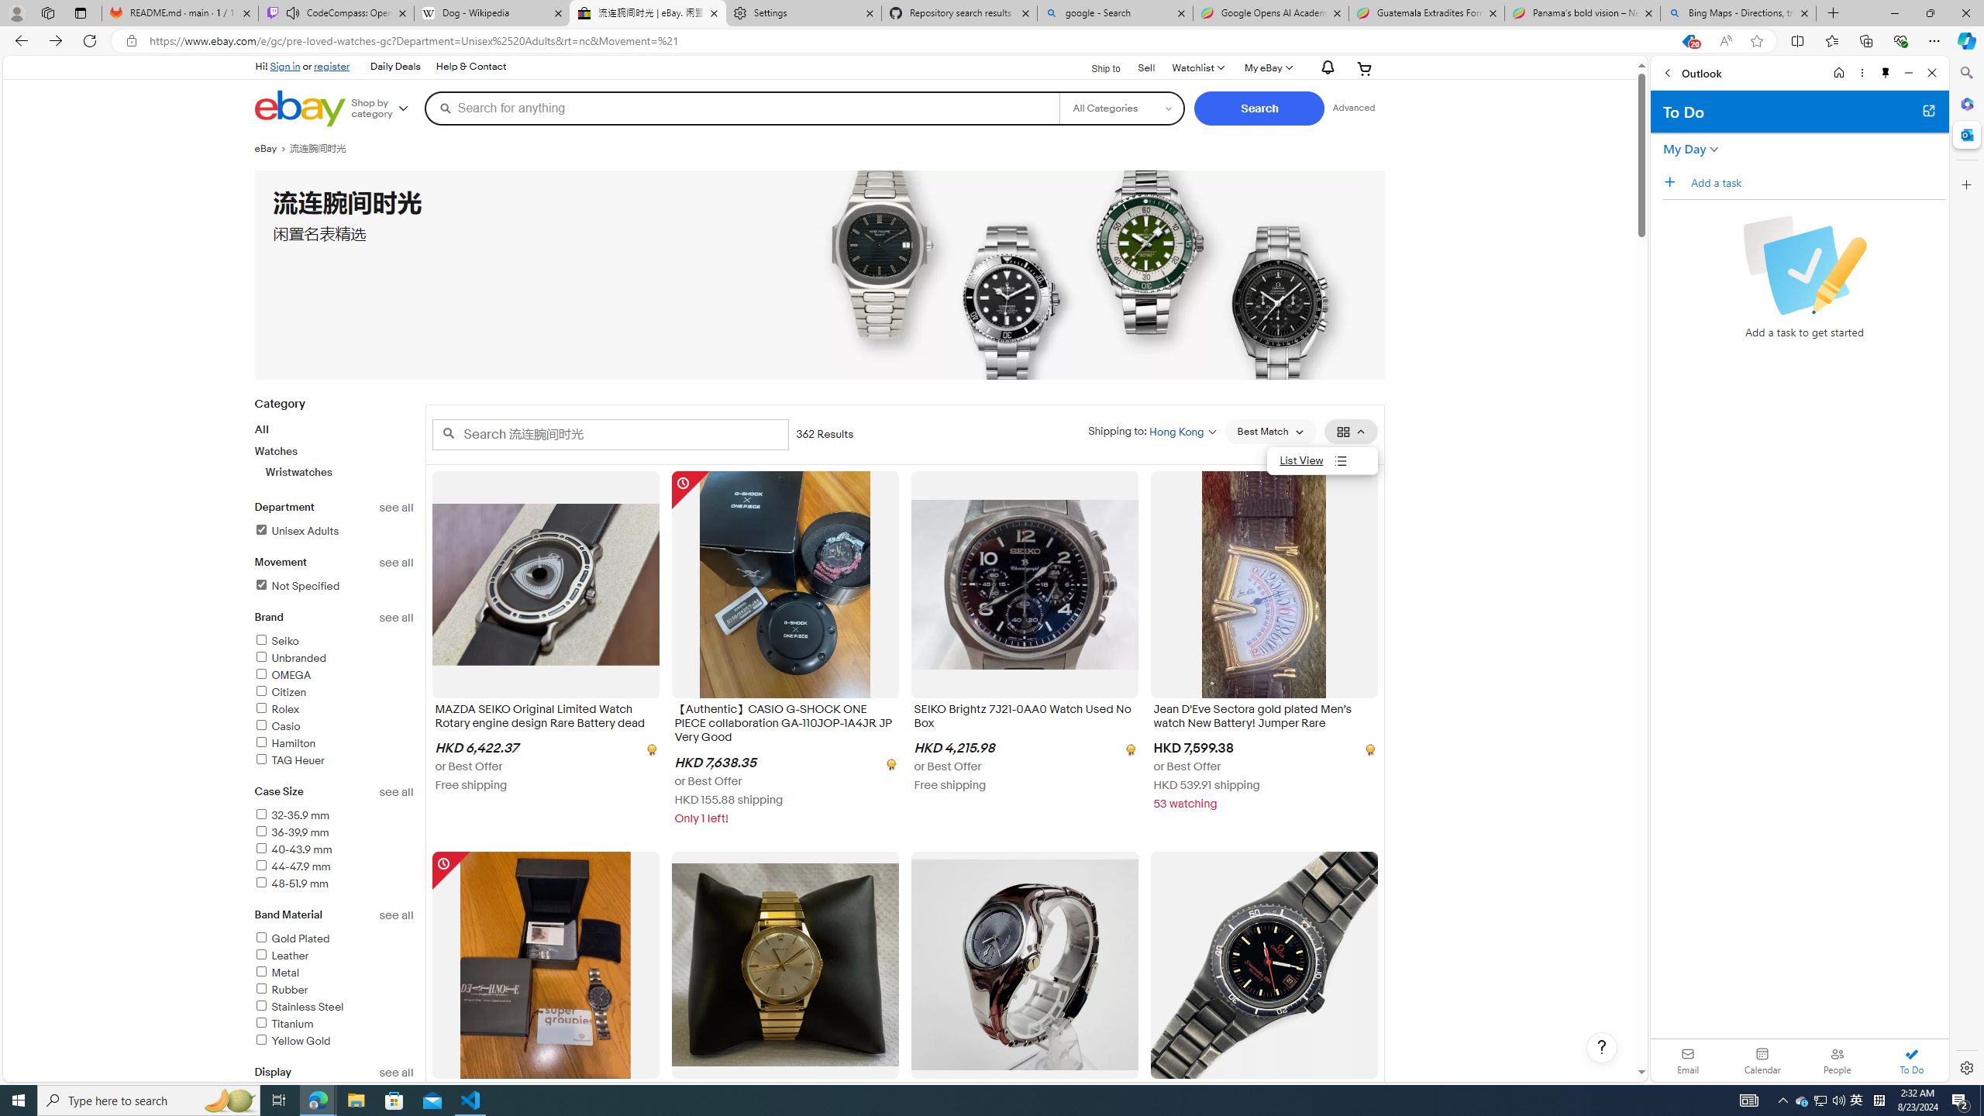 This screenshot has height=1116, width=1984. What do you see at coordinates (1967, 570) in the screenshot?
I see `Side bar` at bounding box center [1967, 570].